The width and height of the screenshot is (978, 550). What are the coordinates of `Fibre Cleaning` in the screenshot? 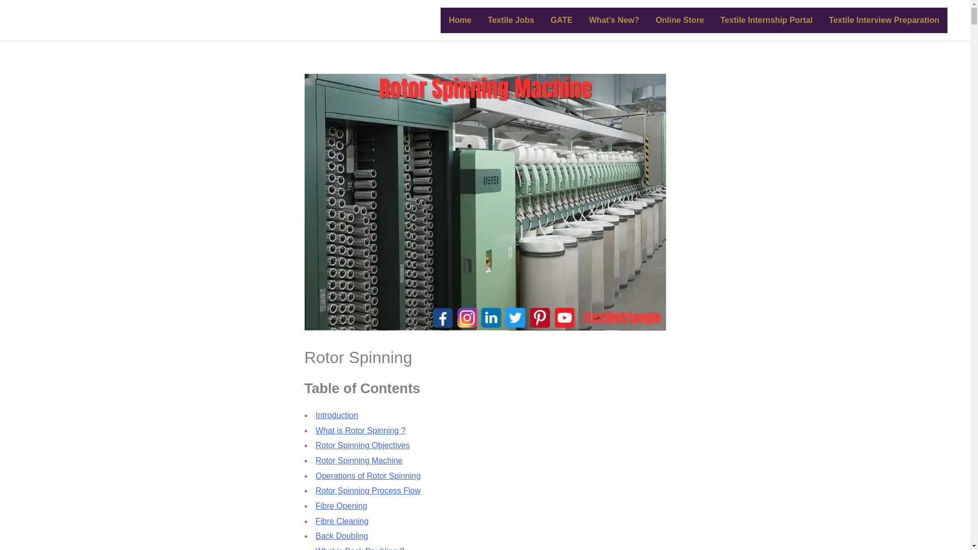 It's located at (342, 521).